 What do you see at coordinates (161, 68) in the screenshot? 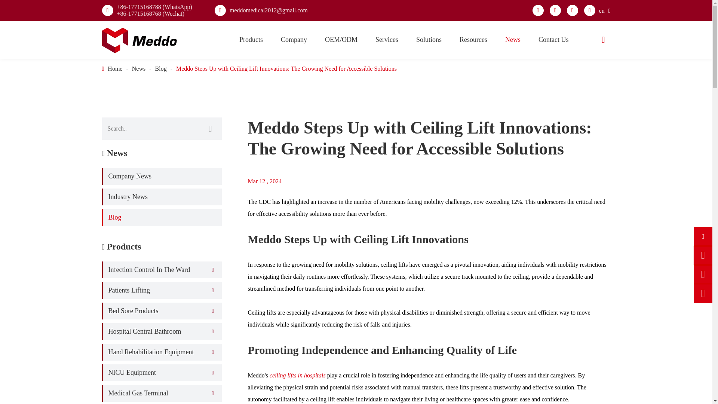
I see `Blog` at bounding box center [161, 68].